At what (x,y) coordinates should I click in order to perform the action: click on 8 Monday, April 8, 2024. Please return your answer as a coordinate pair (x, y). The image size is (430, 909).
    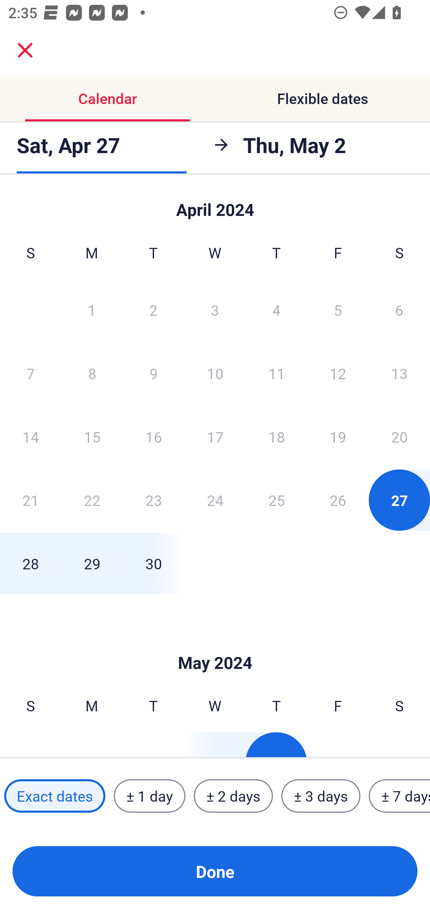
    Looking at the image, I should click on (92, 373).